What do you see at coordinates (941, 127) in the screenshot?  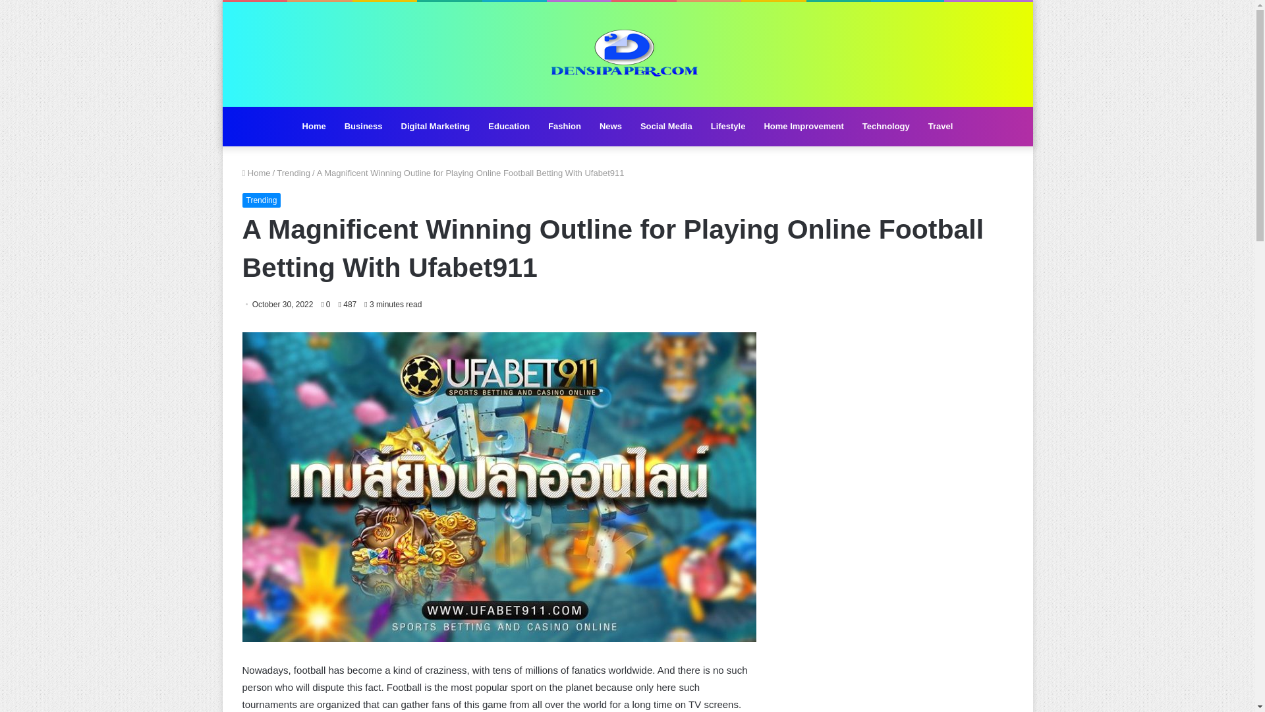 I see `Travel` at bounding box center [941, 127].